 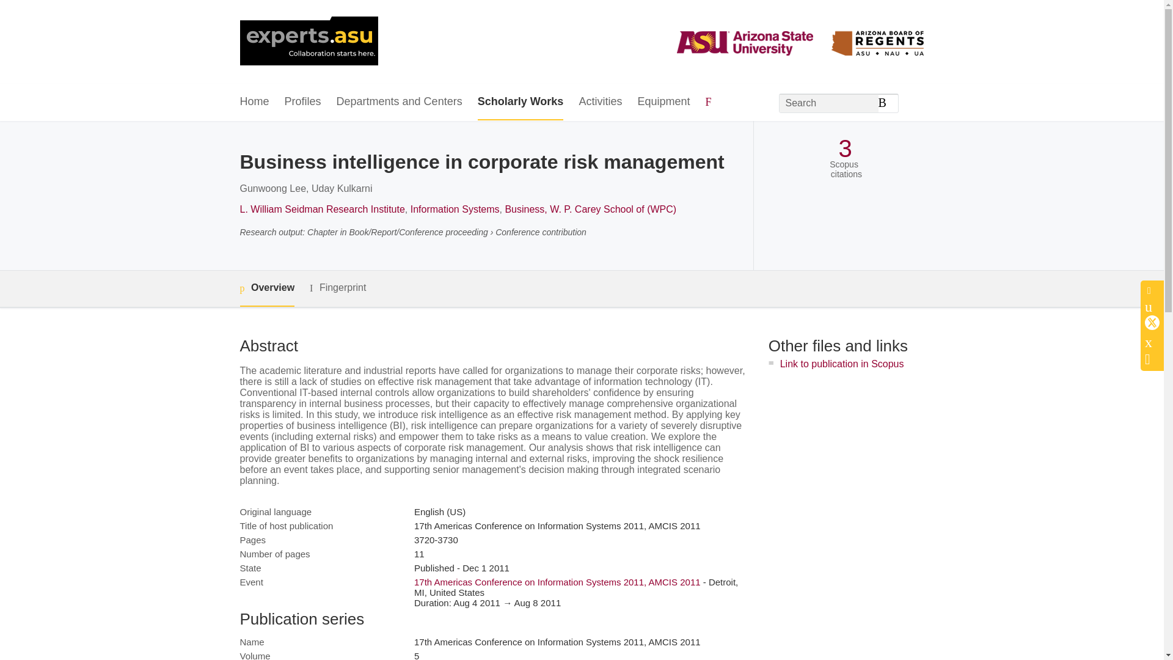 I want to click on Activities, so click(x=600, y=102).